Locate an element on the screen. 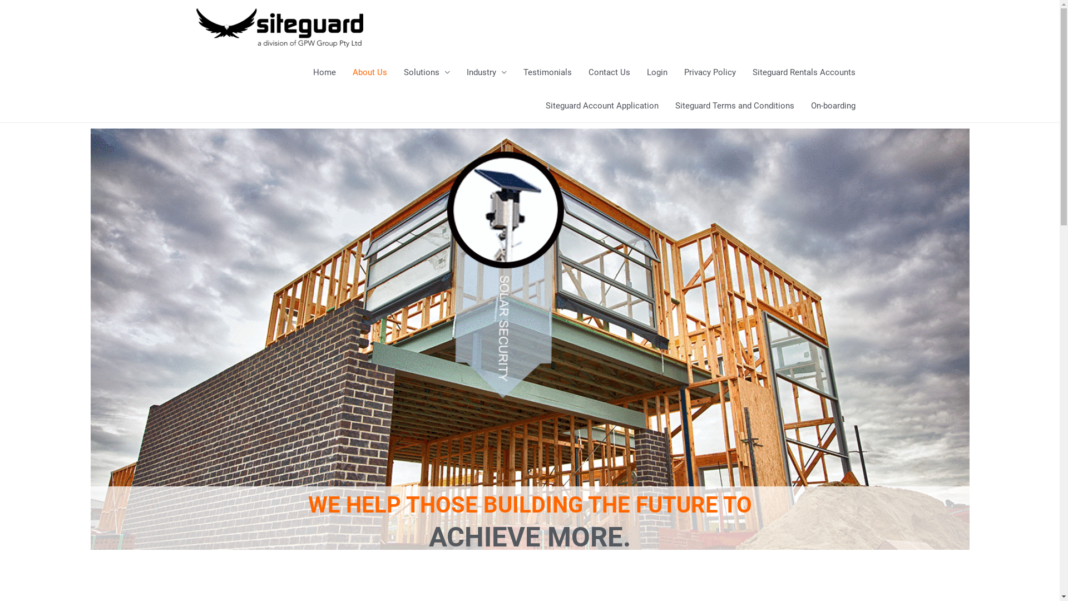  Industry is located at coordinates (487, 72).